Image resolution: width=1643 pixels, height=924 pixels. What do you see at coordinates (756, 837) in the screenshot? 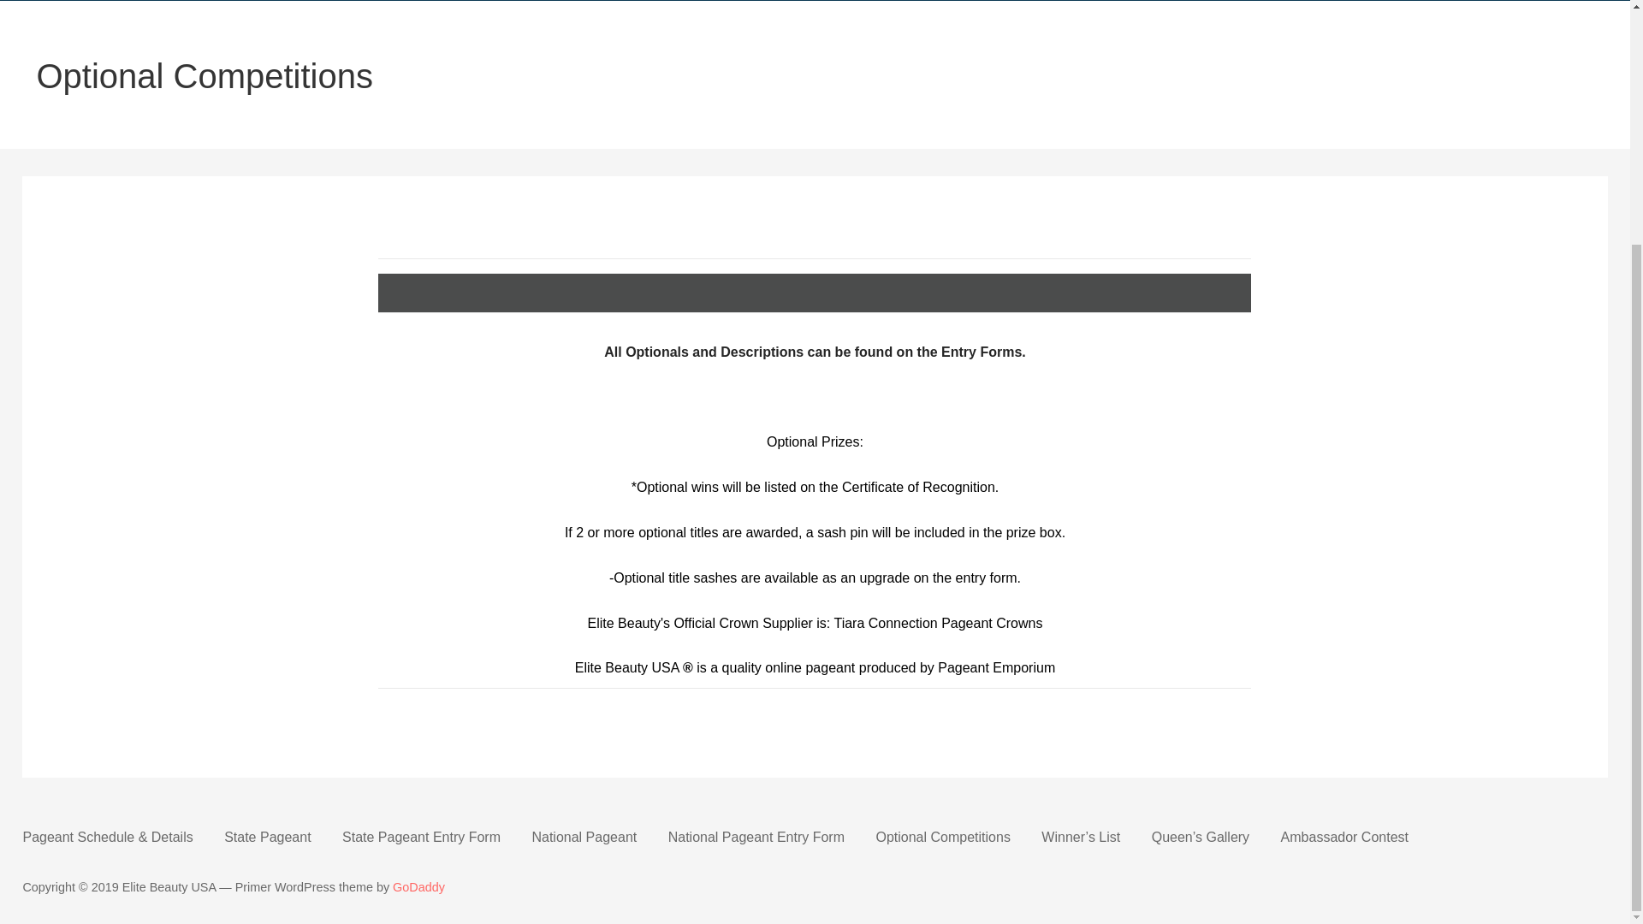
I see `National Pageant Entry Form` at bounding box center [756, 837].